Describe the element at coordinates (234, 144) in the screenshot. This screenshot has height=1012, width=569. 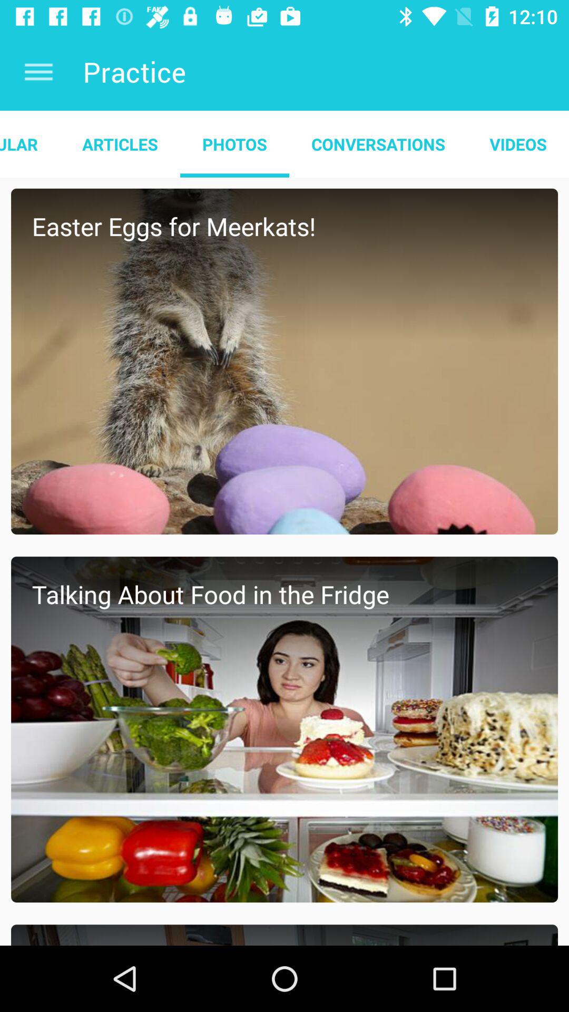
I see `turn on app next to the articles` at that location.